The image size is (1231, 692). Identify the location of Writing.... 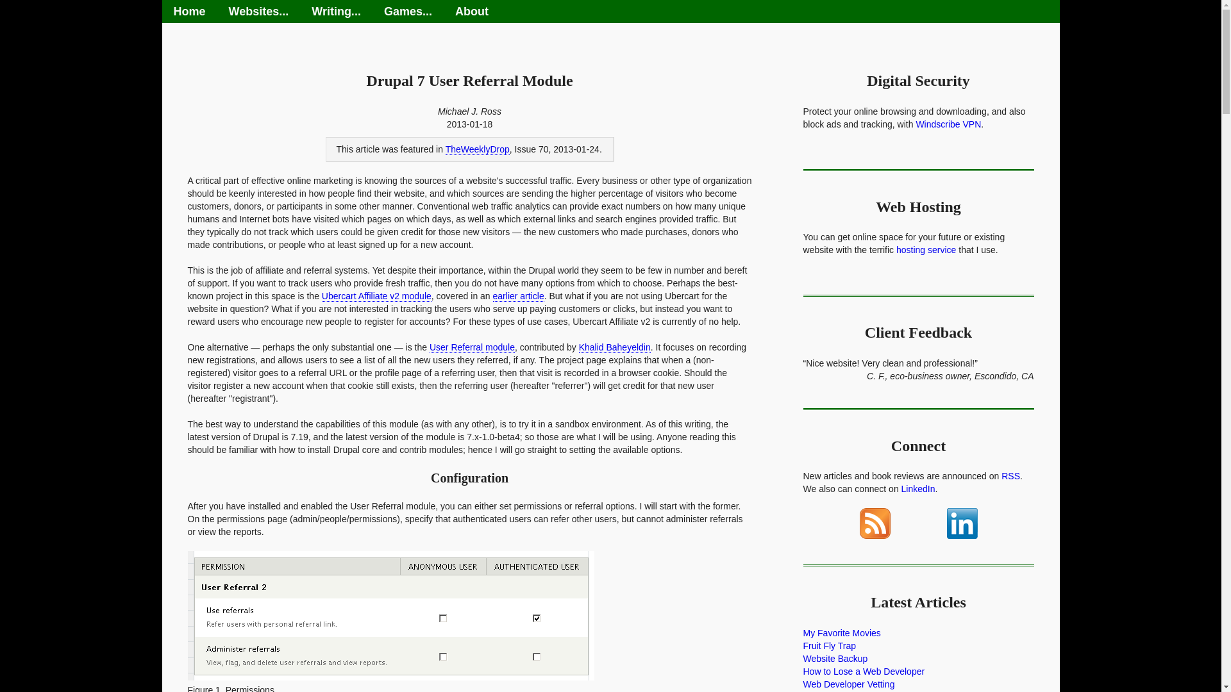
(336, 12).